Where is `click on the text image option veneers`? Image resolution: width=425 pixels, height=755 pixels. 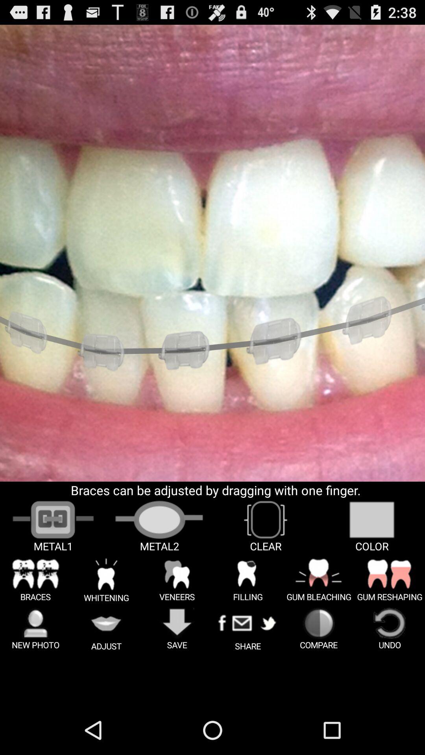
click on the text image option veneers is located at coordinates (177, 580).